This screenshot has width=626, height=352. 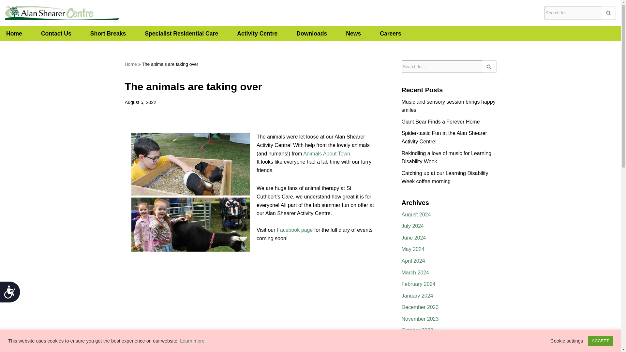 What do you see at coordinates (414, 238) in the screenshot?
I see `June 2024` at bounding box center [414, 238].